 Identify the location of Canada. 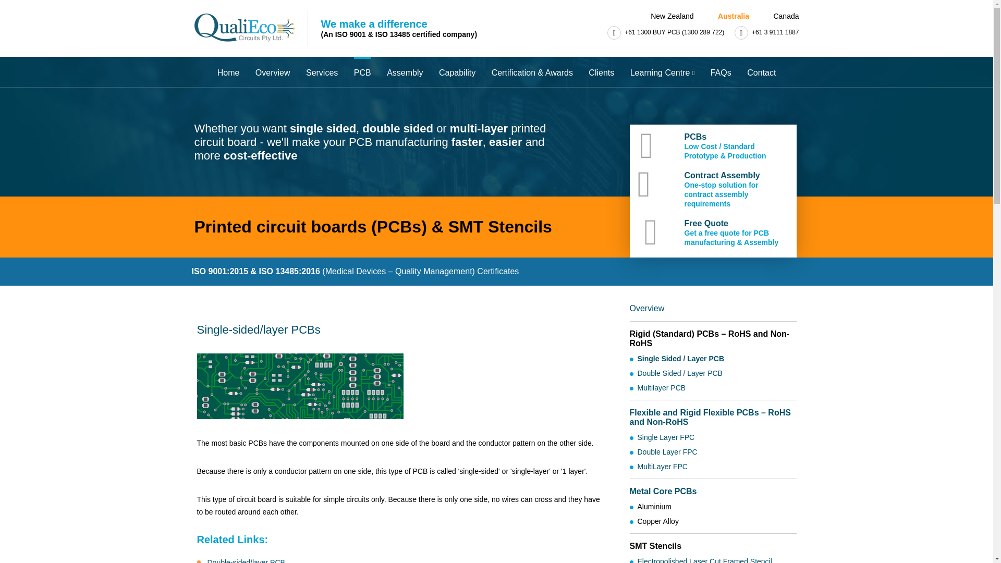
(780, 16).